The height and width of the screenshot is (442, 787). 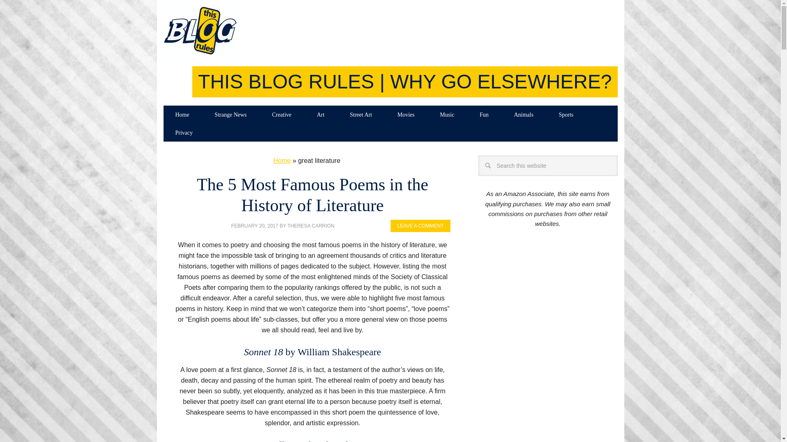 I want to click on Creative, so click(x=282, y=115).